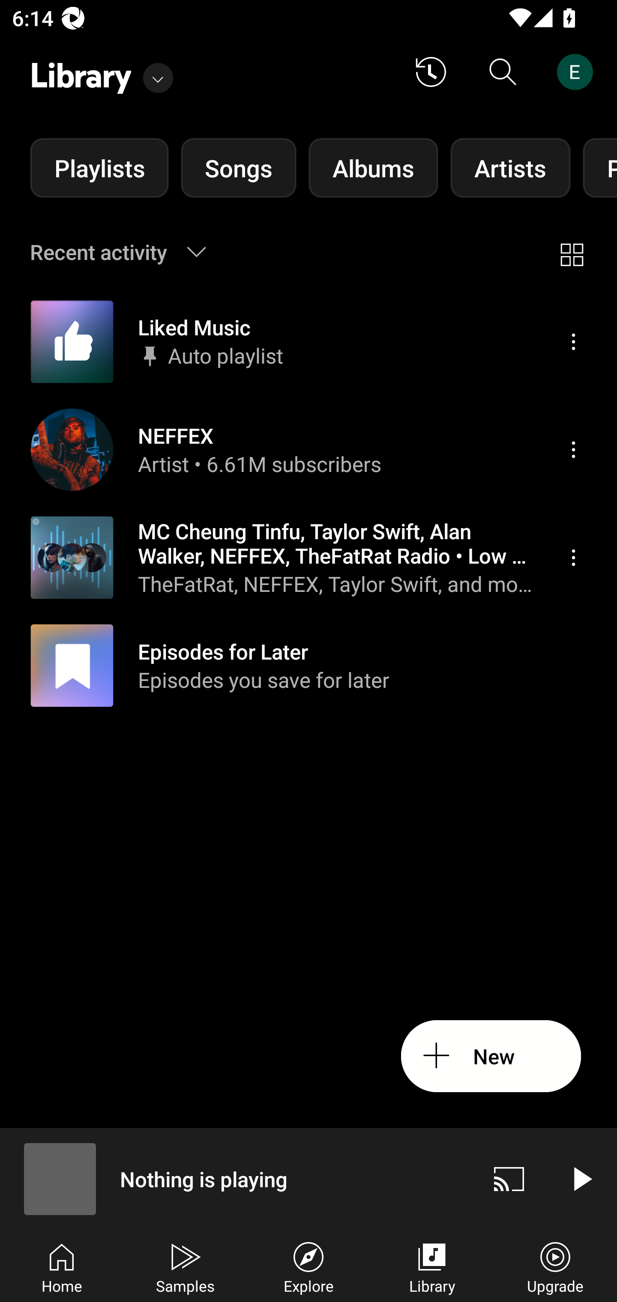  Describe the element at coordinates (581, 1179) in the screenshot. I see `Play video` at that location.